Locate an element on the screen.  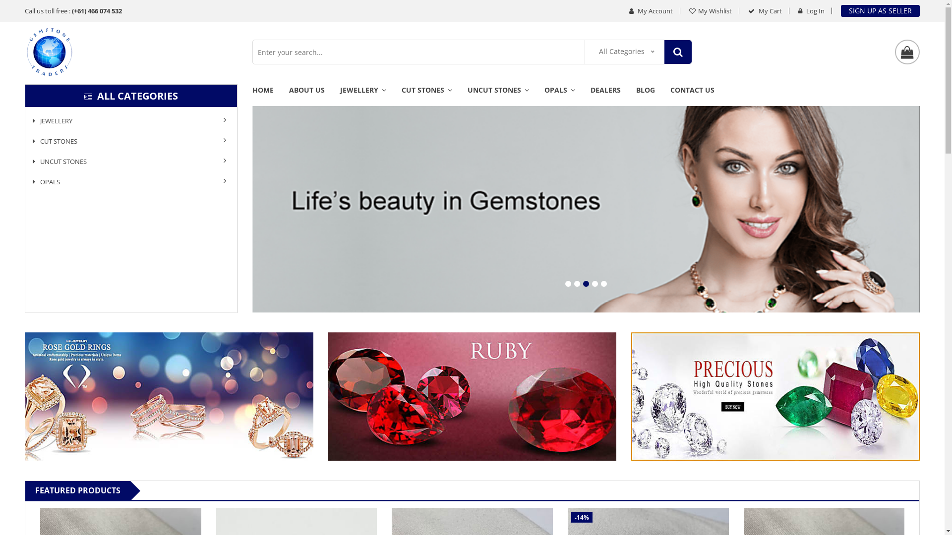
CUT STONES is located at coordinates (131, 142).